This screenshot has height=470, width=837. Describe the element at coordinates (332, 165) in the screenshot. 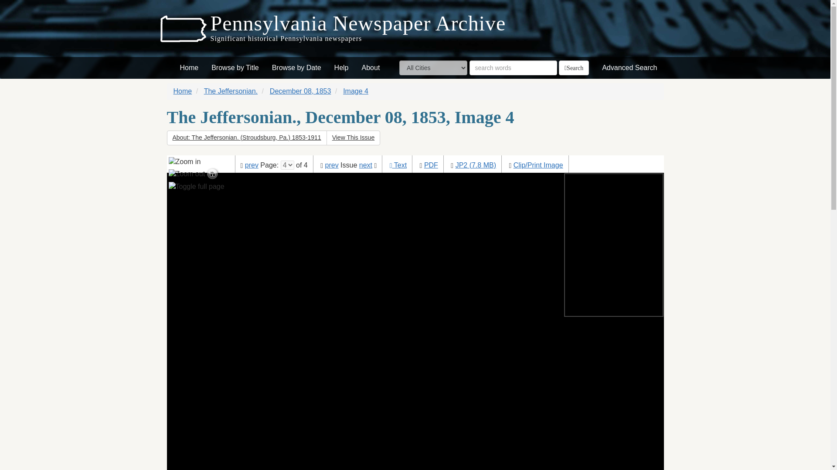

I see `prev` at that location.